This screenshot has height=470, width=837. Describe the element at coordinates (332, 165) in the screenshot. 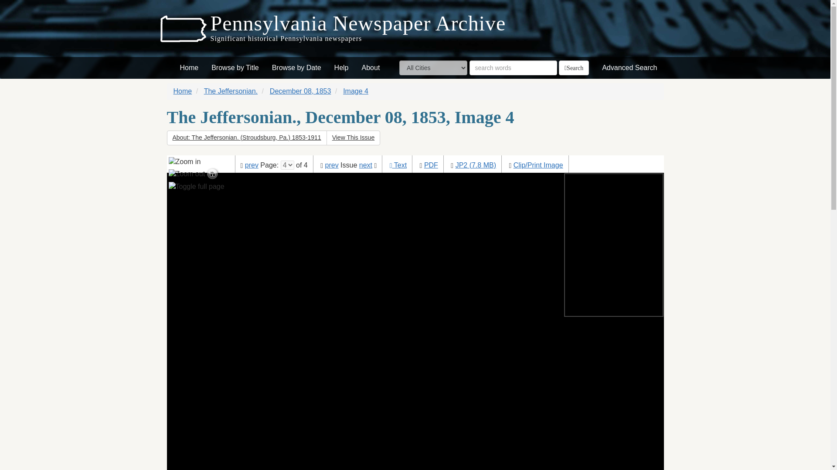

I see `prev` at that location.